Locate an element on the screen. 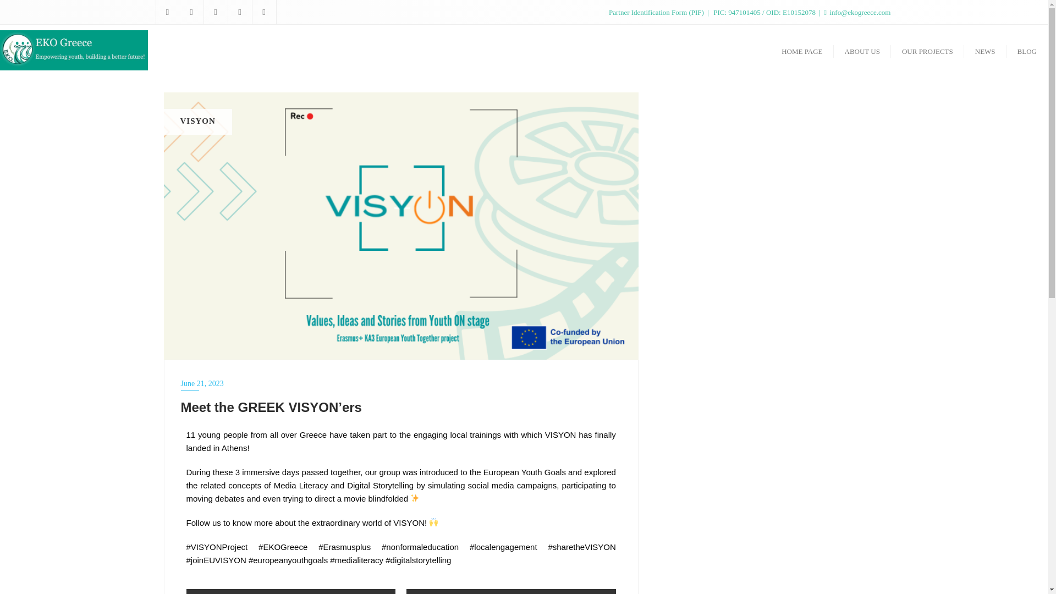  NEWS is located at coordinates (985, 51).